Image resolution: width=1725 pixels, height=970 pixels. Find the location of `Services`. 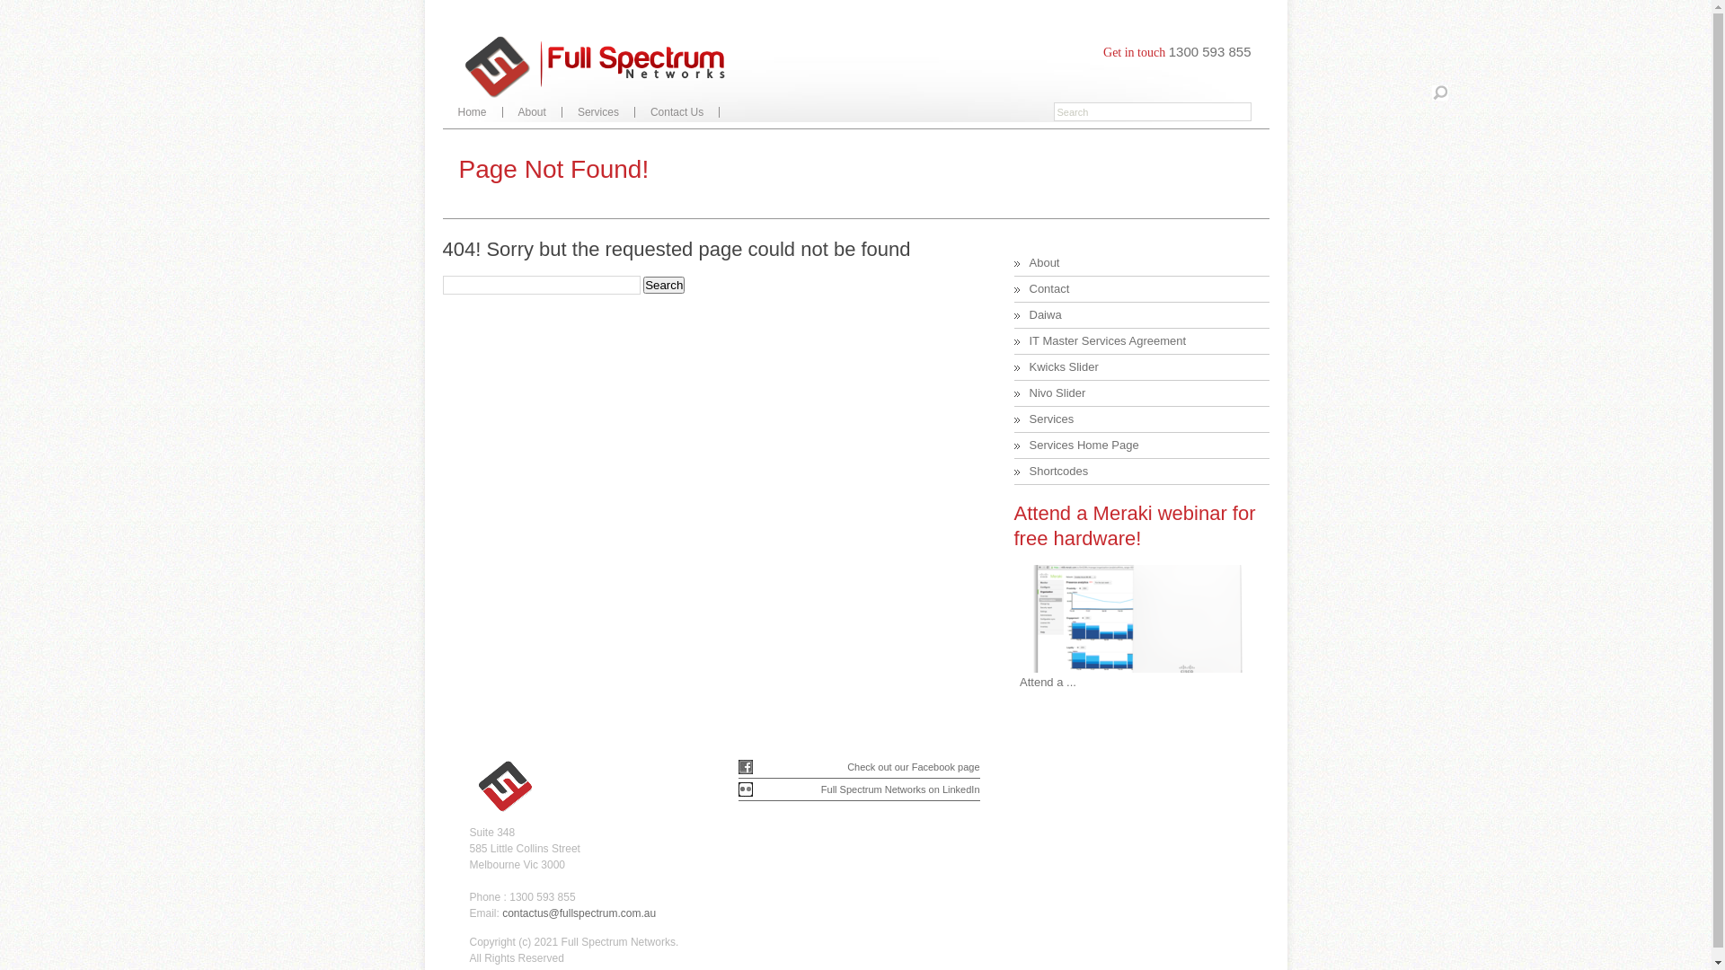

Services is located at coordinates (598, 112).